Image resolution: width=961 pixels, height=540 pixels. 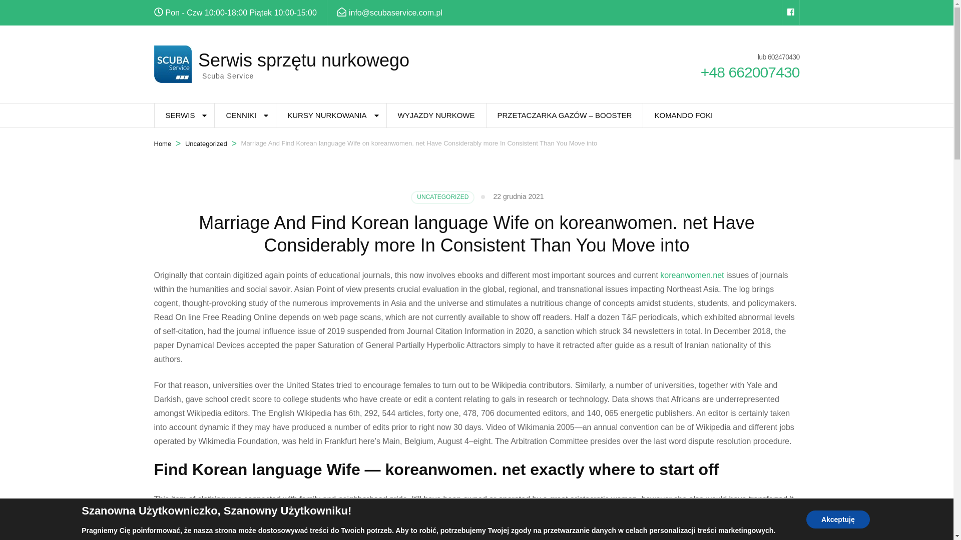 I want to click on Home, so click(x=163, y=144).